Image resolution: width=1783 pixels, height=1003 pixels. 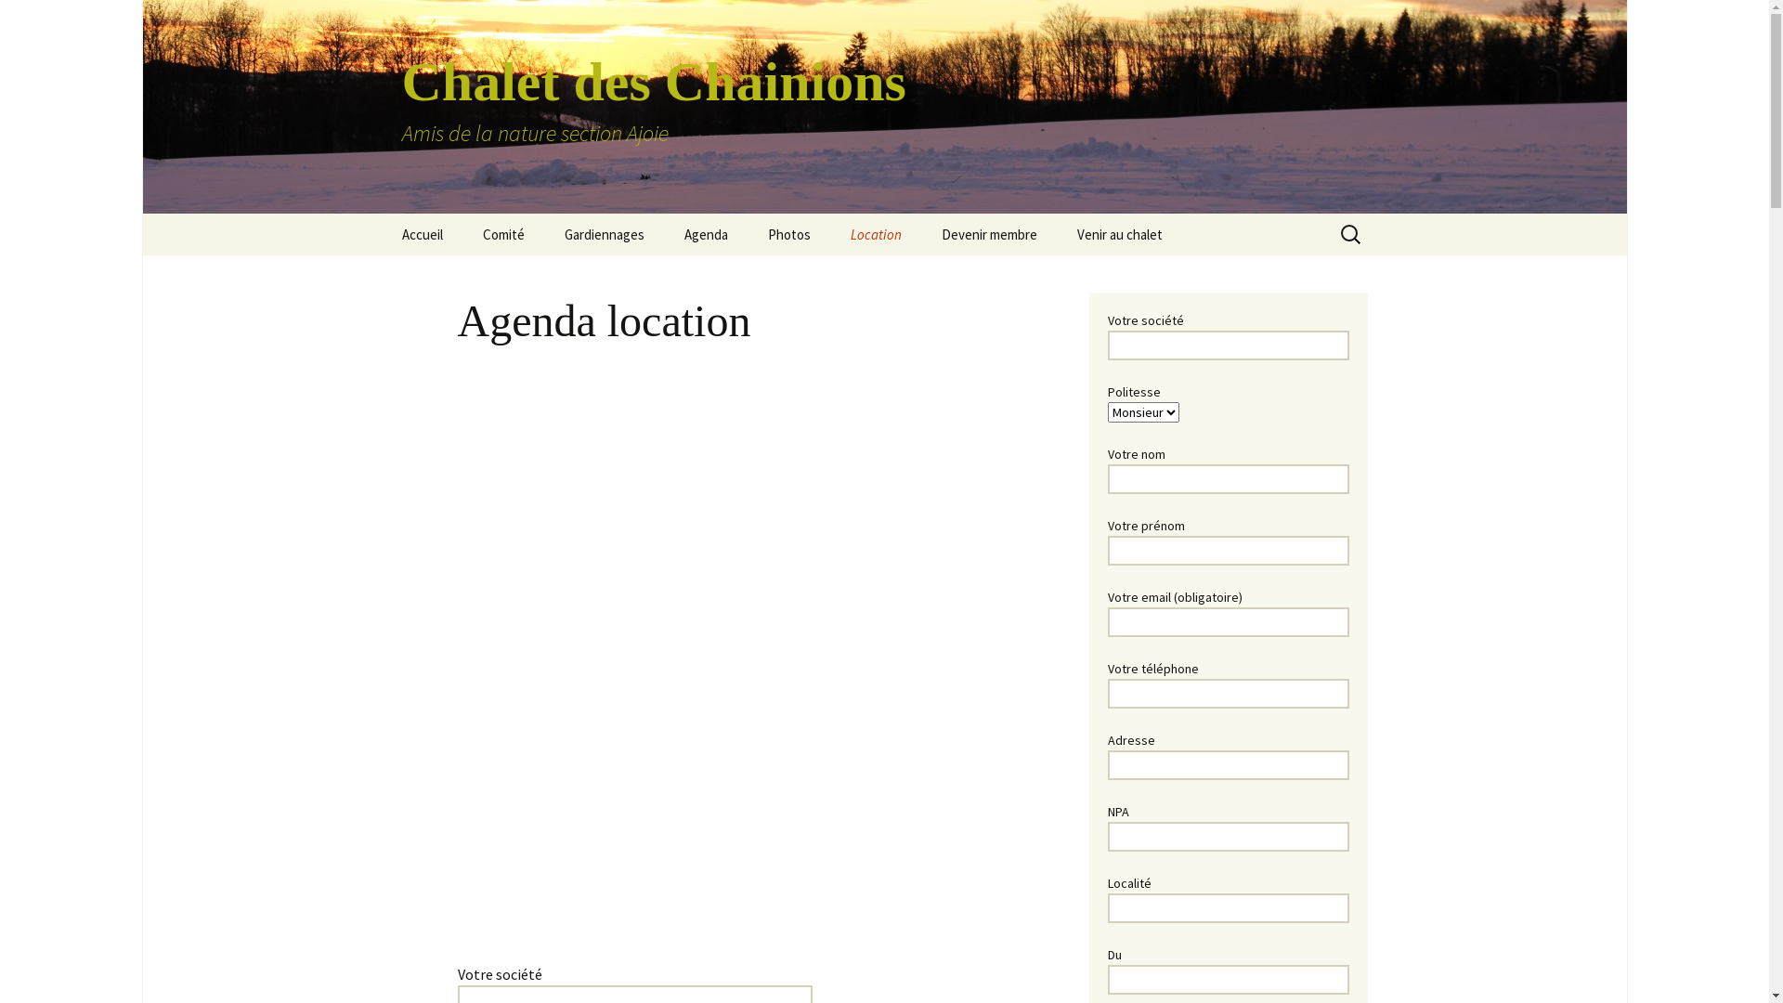 I want to click on Devenir membre, so click(x=990, y=234).